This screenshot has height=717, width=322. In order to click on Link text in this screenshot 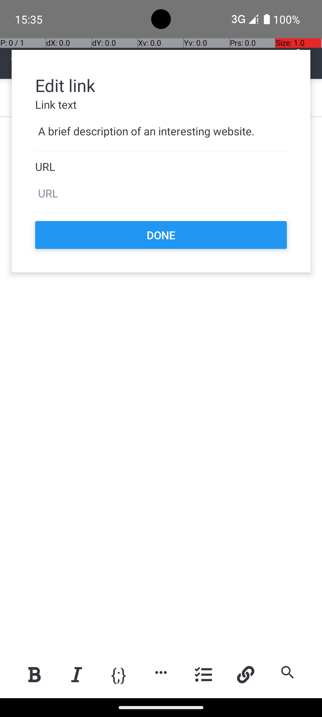, I will do `click(161, 105)`.